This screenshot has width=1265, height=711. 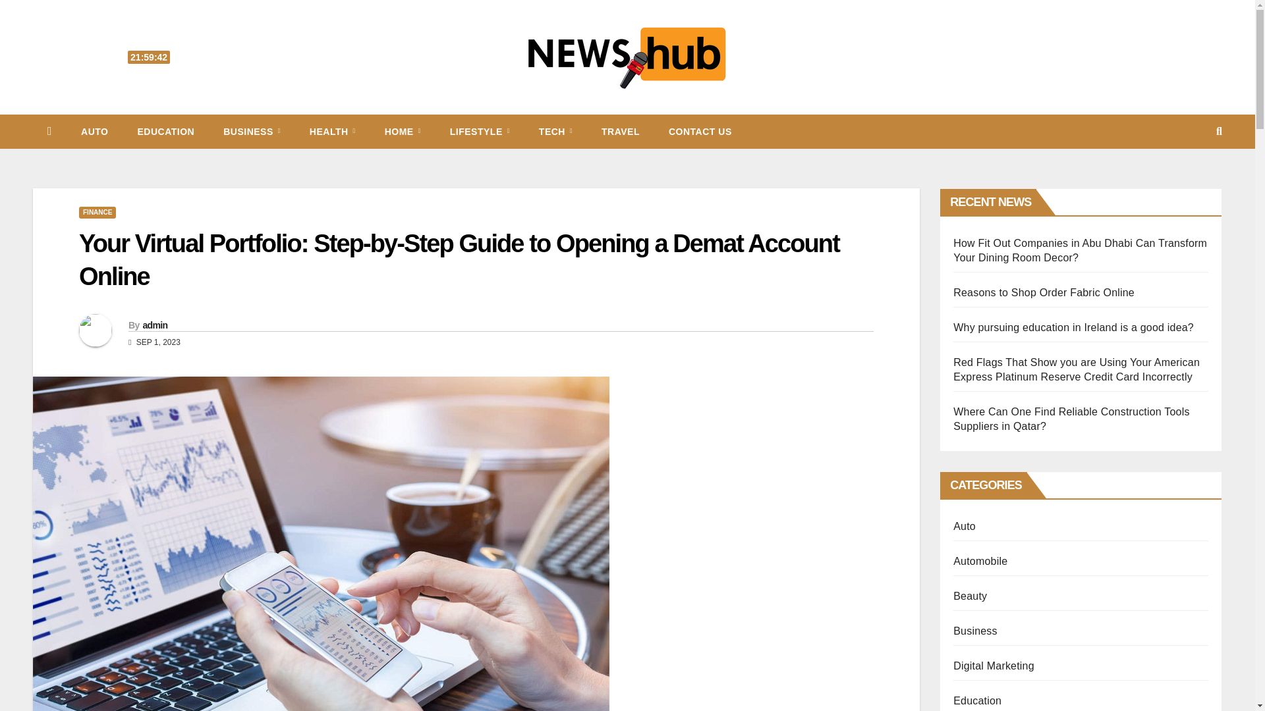 I want to click on TECH, so click(x=555, y=131).